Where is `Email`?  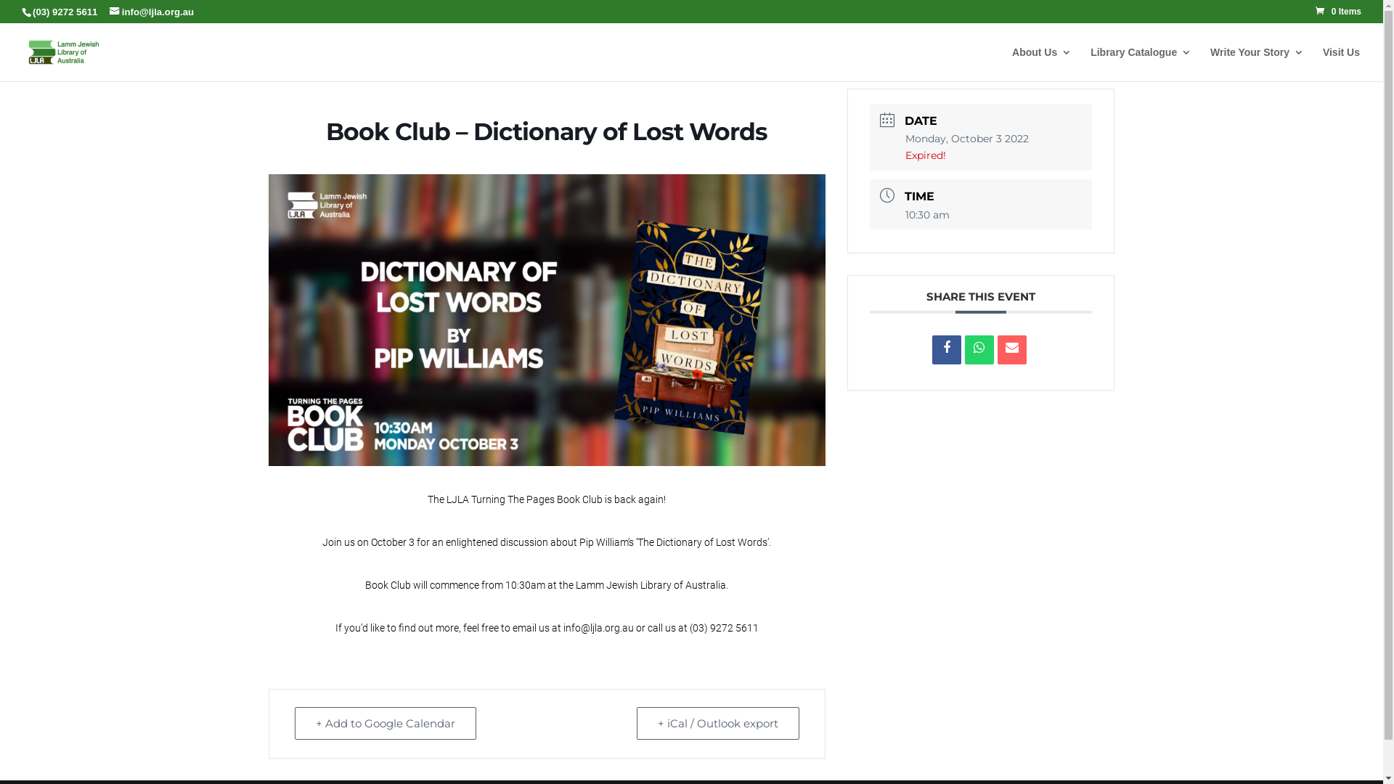
Email is located at coordinates (1012, 350).